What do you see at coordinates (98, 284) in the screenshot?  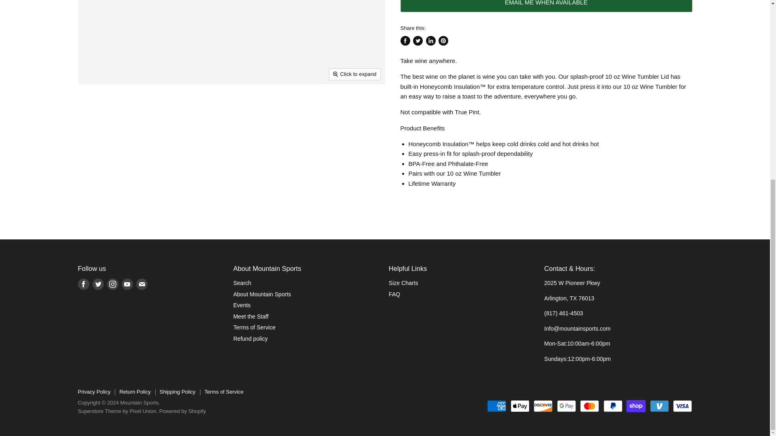 I see `Twitter` at bounding box center [98, 284].